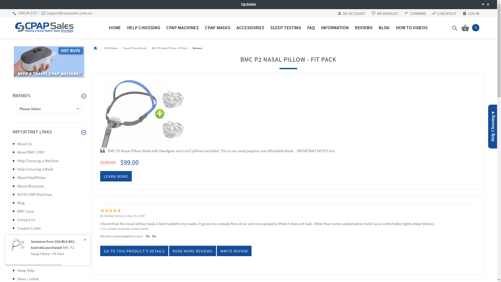 The image size is (501, 282). I want to click on About Micomme, so click(30, 186).